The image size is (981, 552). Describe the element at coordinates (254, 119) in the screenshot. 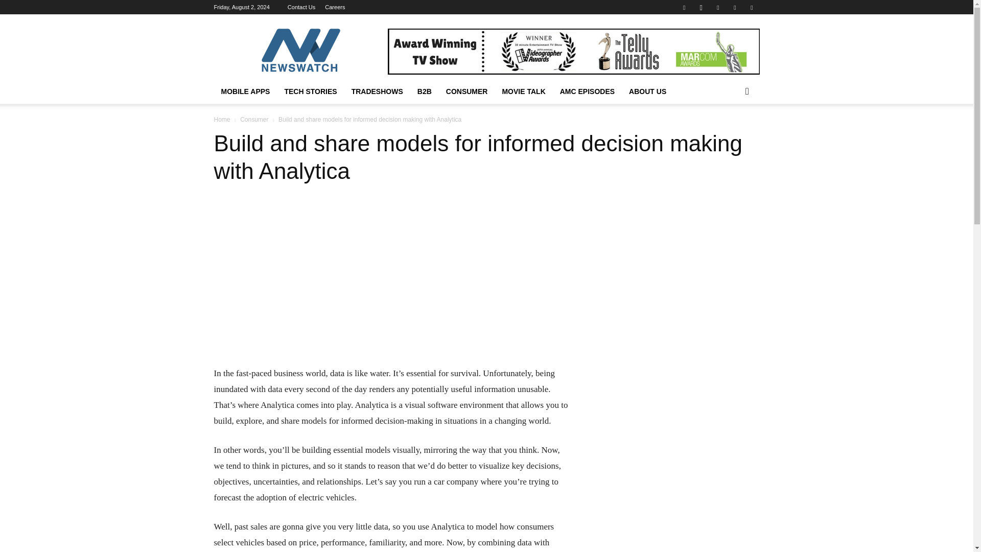

I see `View all posts in Consumer` at that location.